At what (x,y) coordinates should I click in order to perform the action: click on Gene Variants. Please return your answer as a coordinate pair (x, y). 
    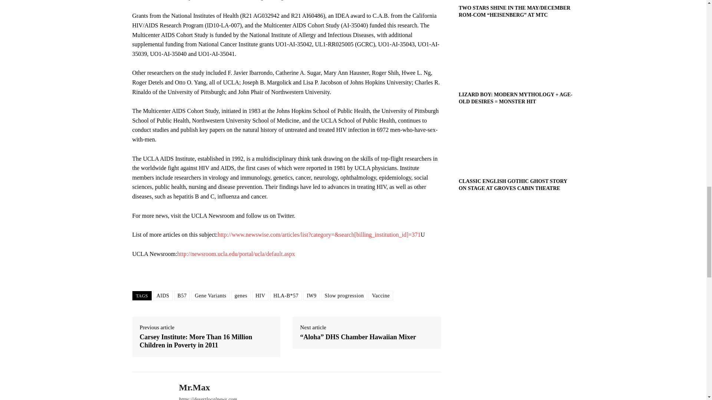
    Looking at the image, I should click on (210, 296).